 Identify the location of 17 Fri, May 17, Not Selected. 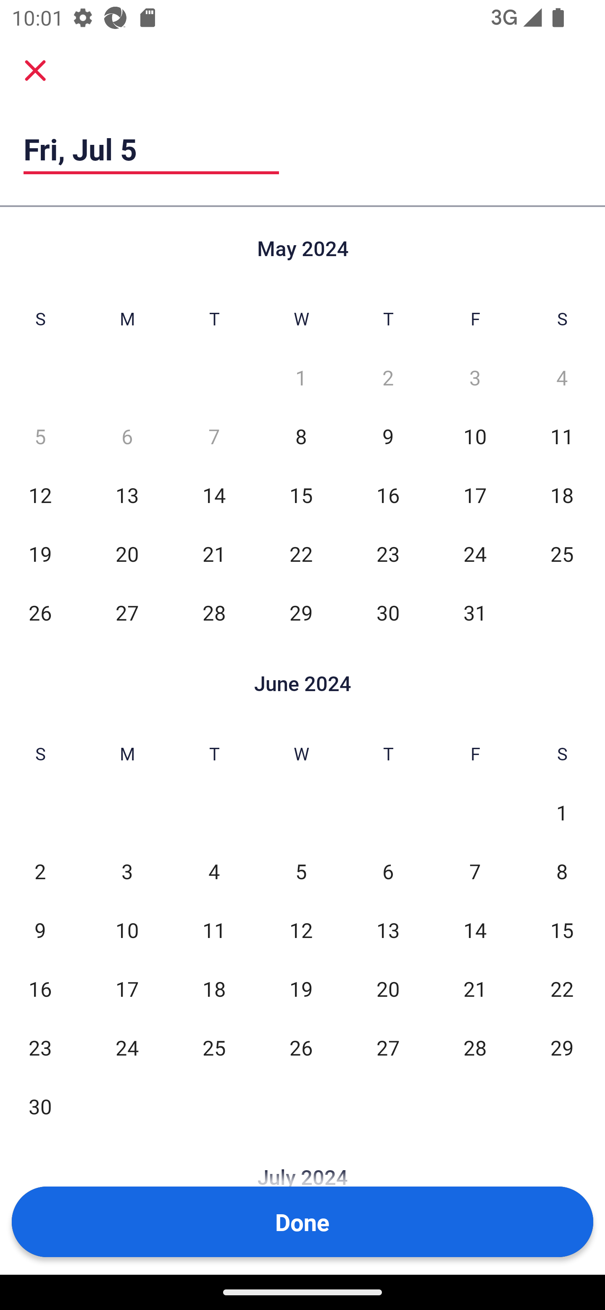
(475, 495).